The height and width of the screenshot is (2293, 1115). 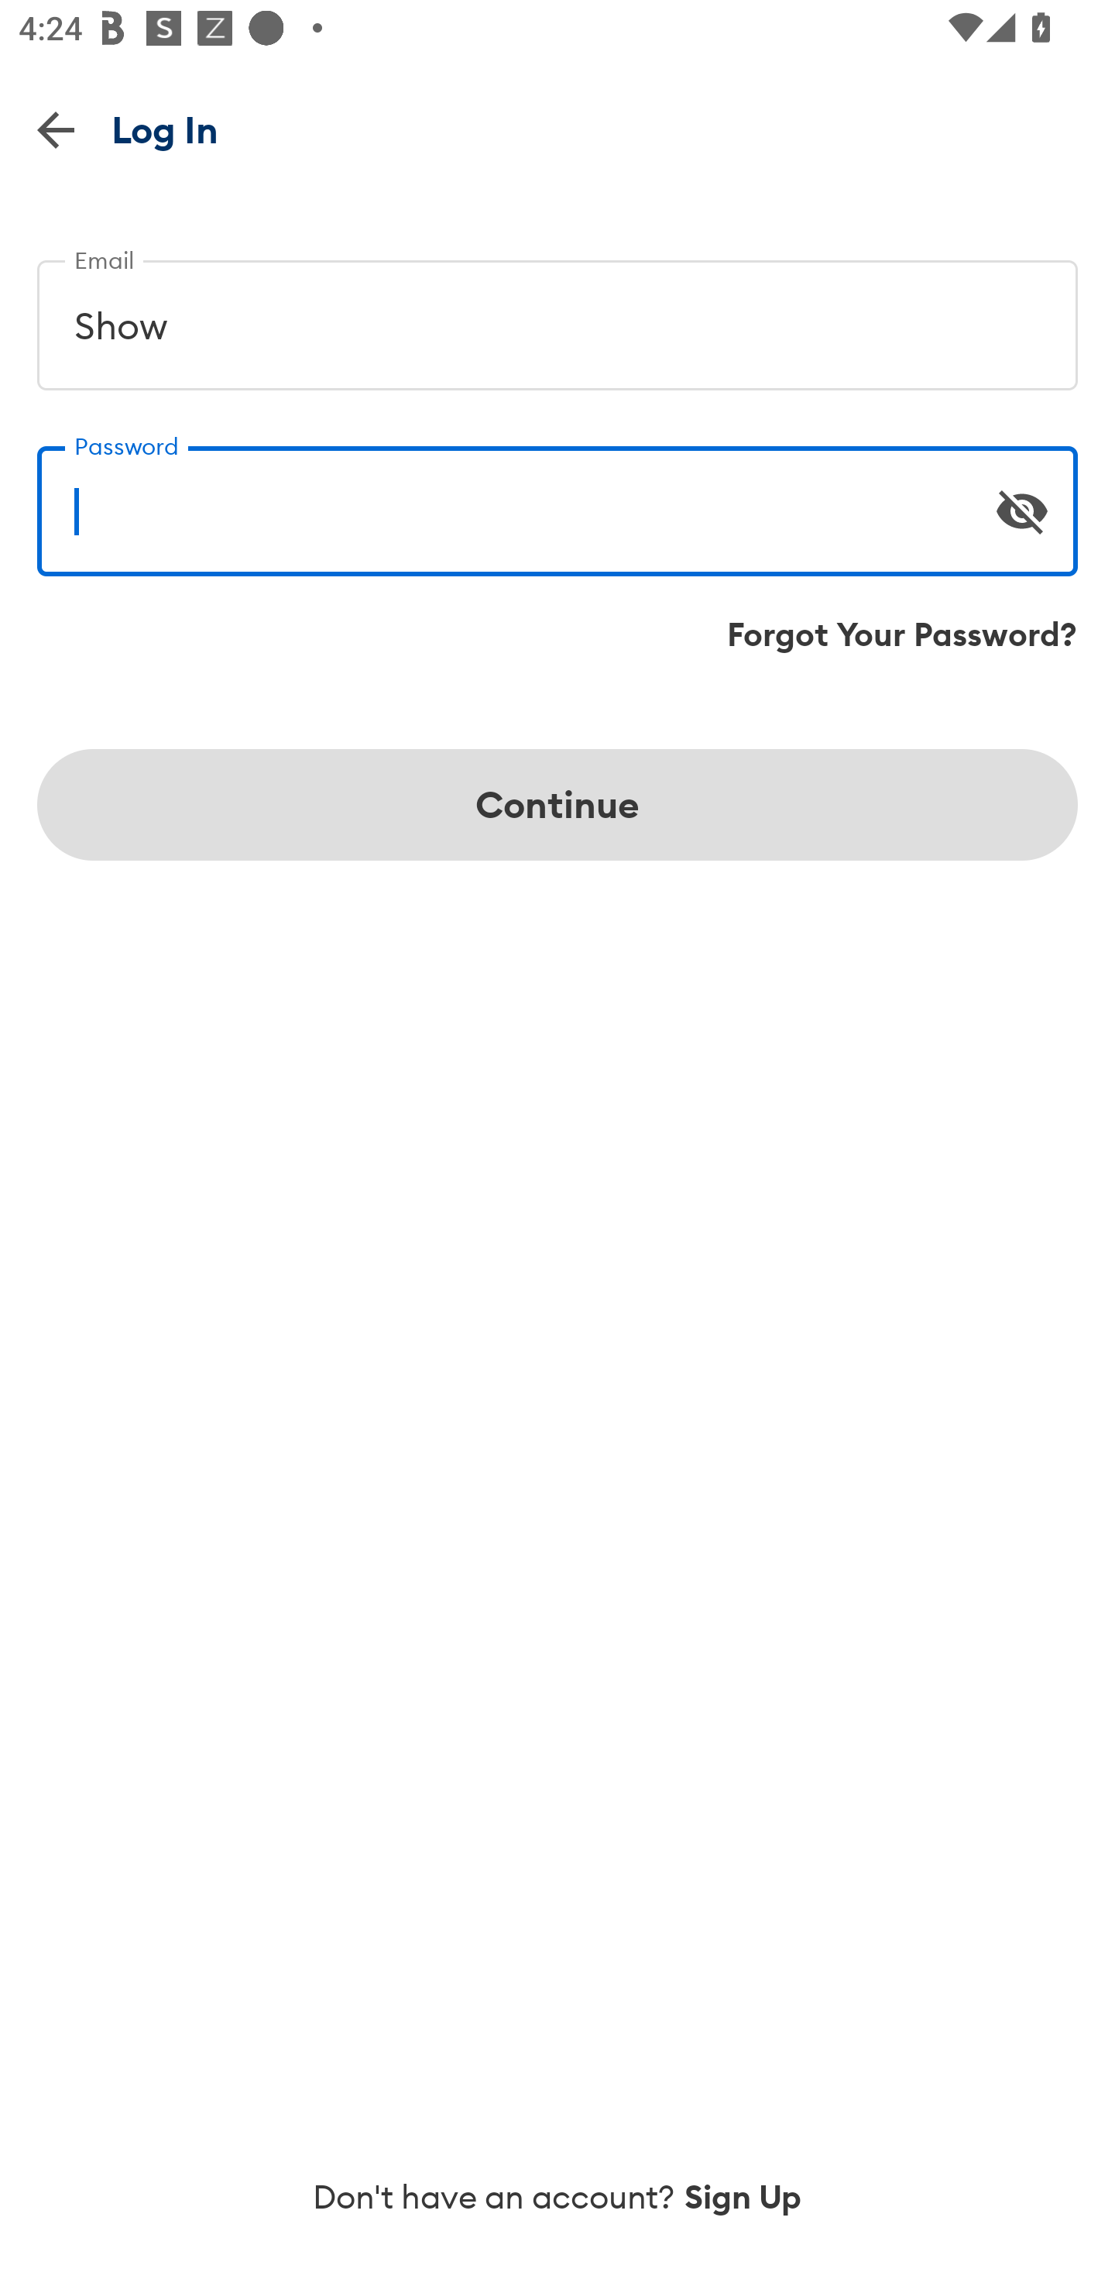 I want to click on Forgot Your Password?, so click(x=902, y=634).